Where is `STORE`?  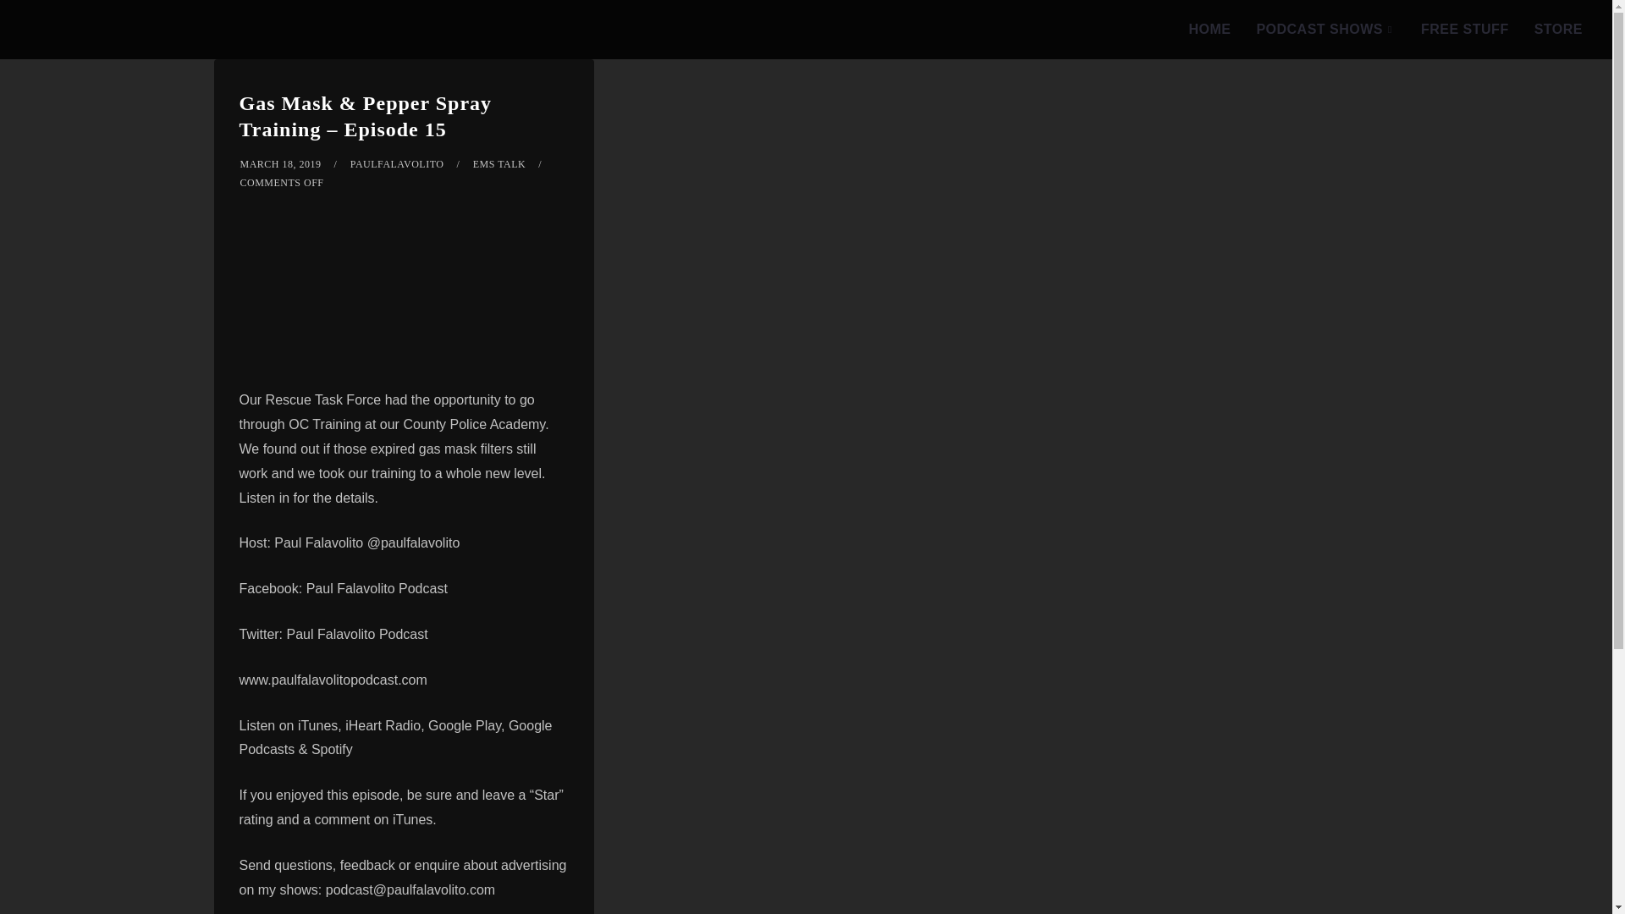
STORE is located at coordinates (1558, 30).